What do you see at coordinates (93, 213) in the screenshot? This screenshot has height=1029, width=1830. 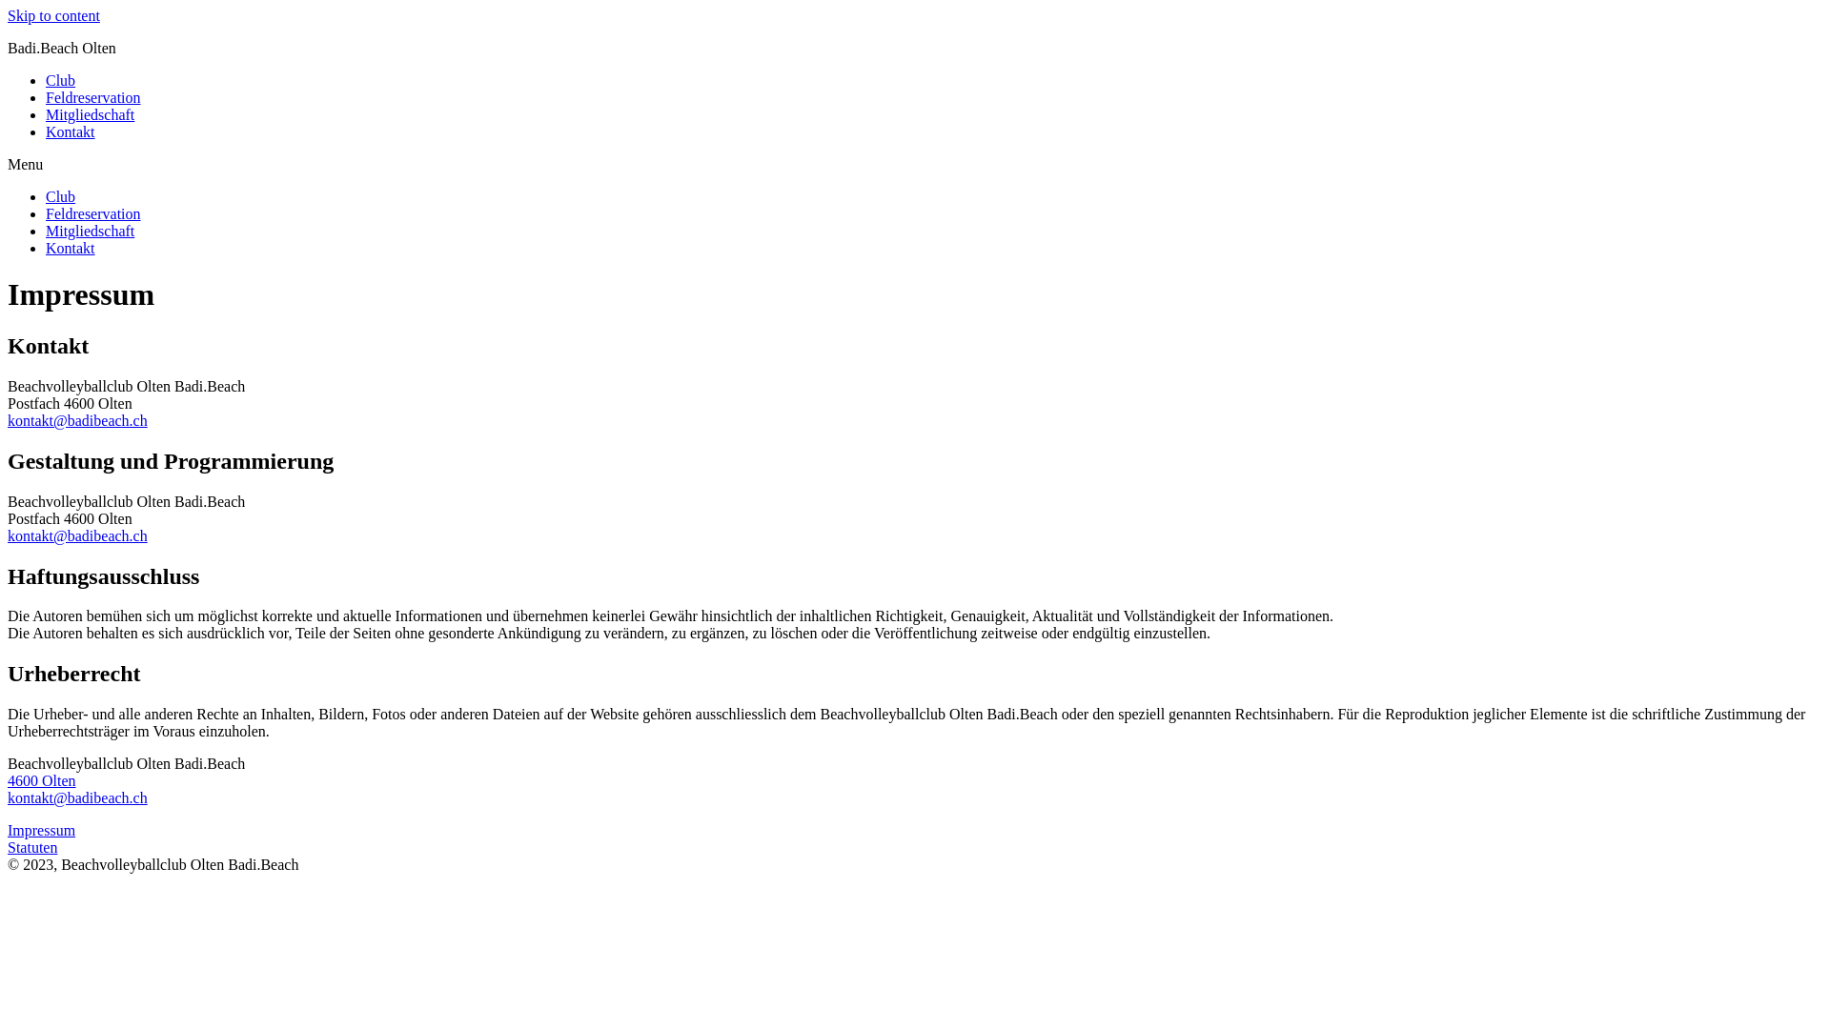 I see `Feldreservation` at bounding box center [93, 213].